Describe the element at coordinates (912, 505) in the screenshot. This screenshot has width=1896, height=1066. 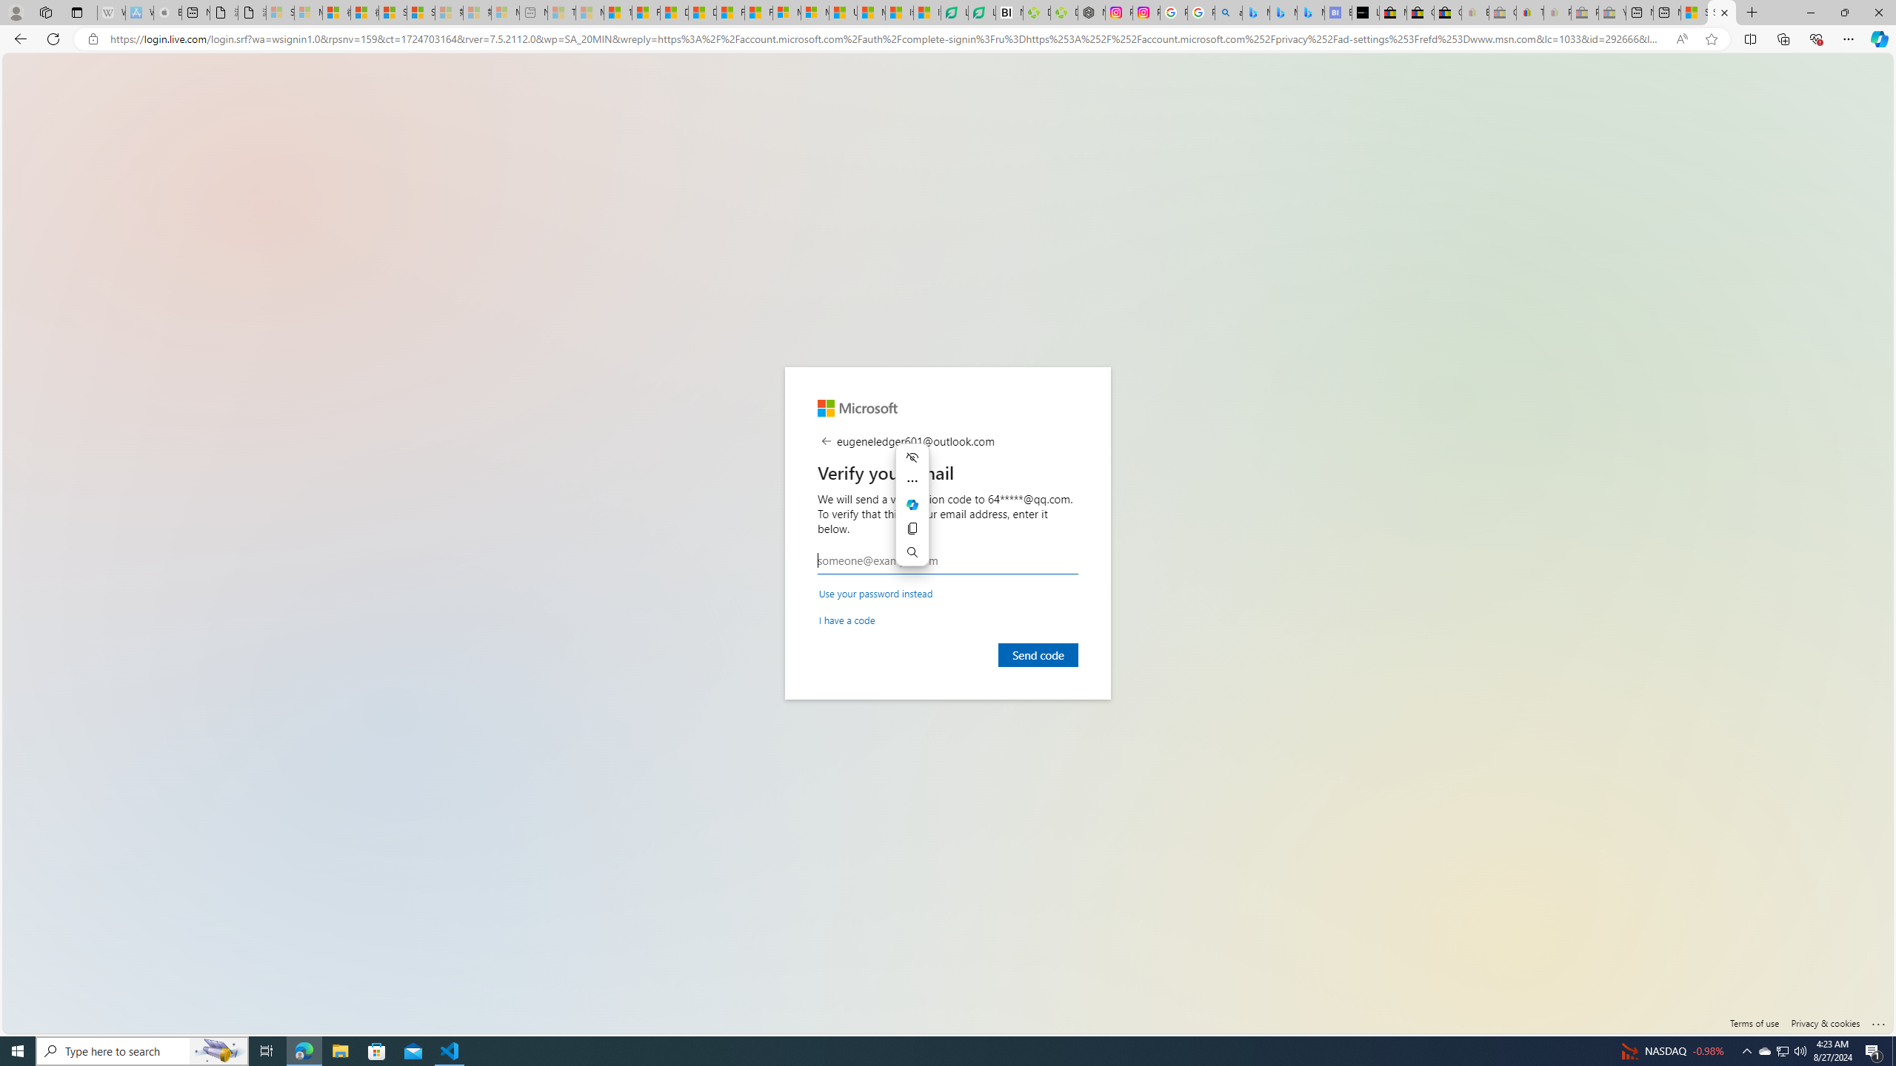
I see `Mini menu on text selection` at that location.